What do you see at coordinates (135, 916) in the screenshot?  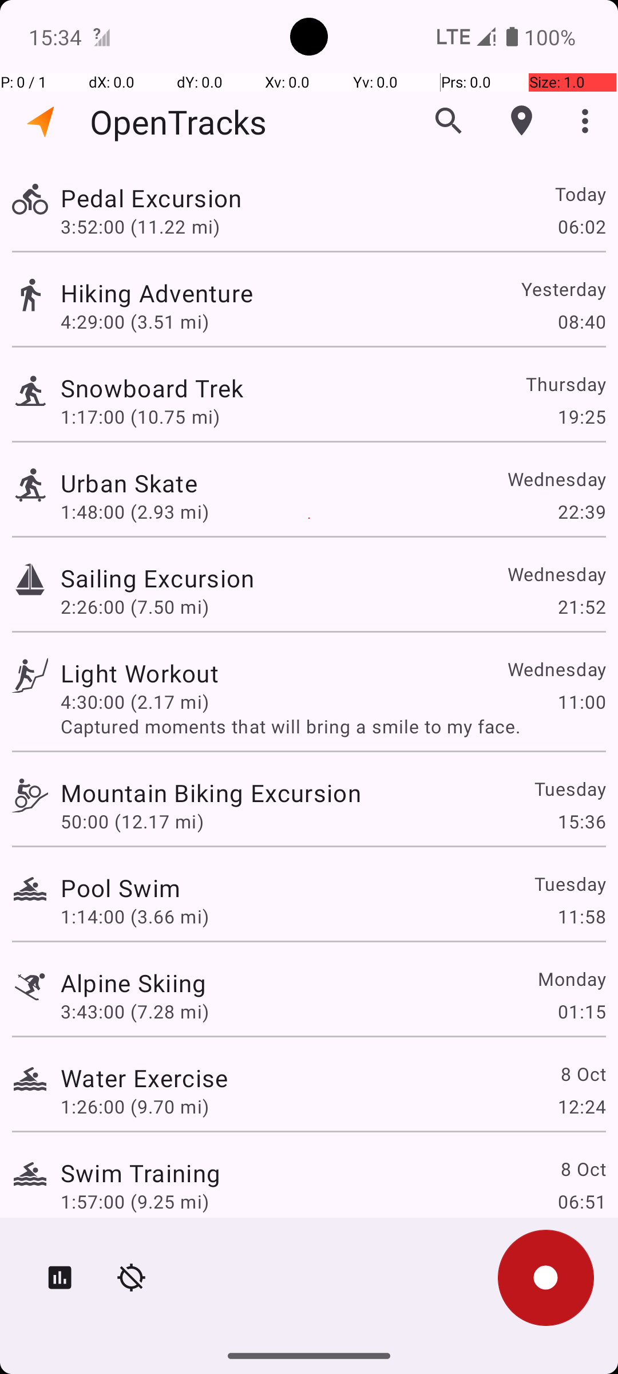 I see `1:14:00 (3.66 mi)` at bounding box center [135, 916].